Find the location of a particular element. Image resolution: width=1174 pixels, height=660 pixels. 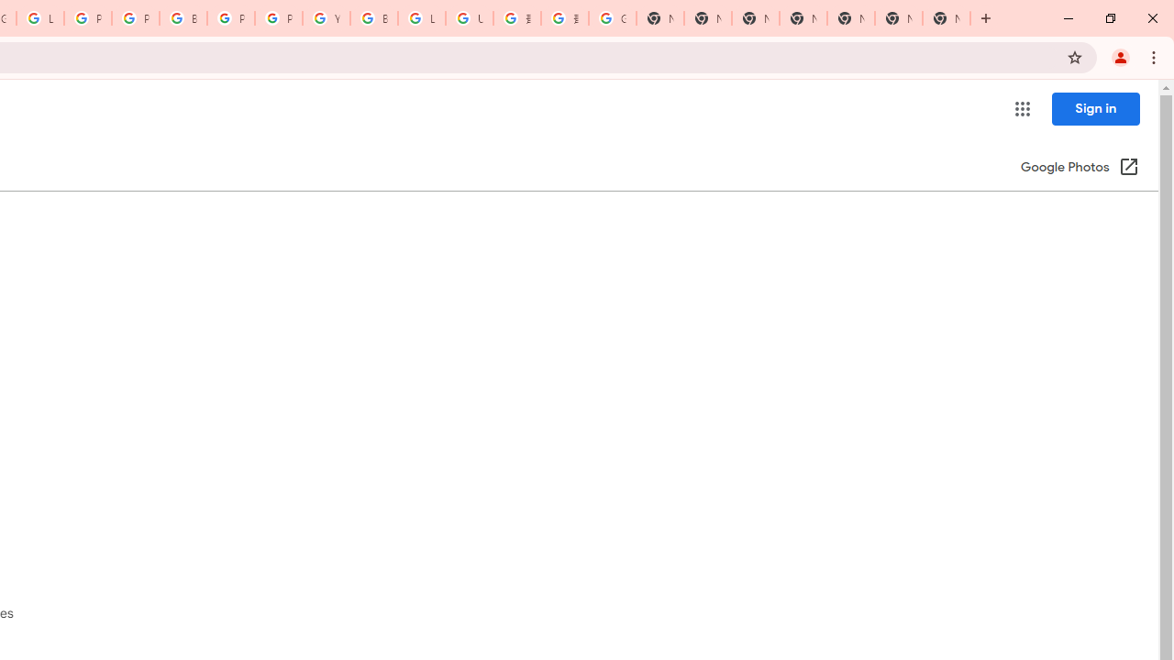

Privacy Help Center - Policies Help is located at coordinates (88, 18).